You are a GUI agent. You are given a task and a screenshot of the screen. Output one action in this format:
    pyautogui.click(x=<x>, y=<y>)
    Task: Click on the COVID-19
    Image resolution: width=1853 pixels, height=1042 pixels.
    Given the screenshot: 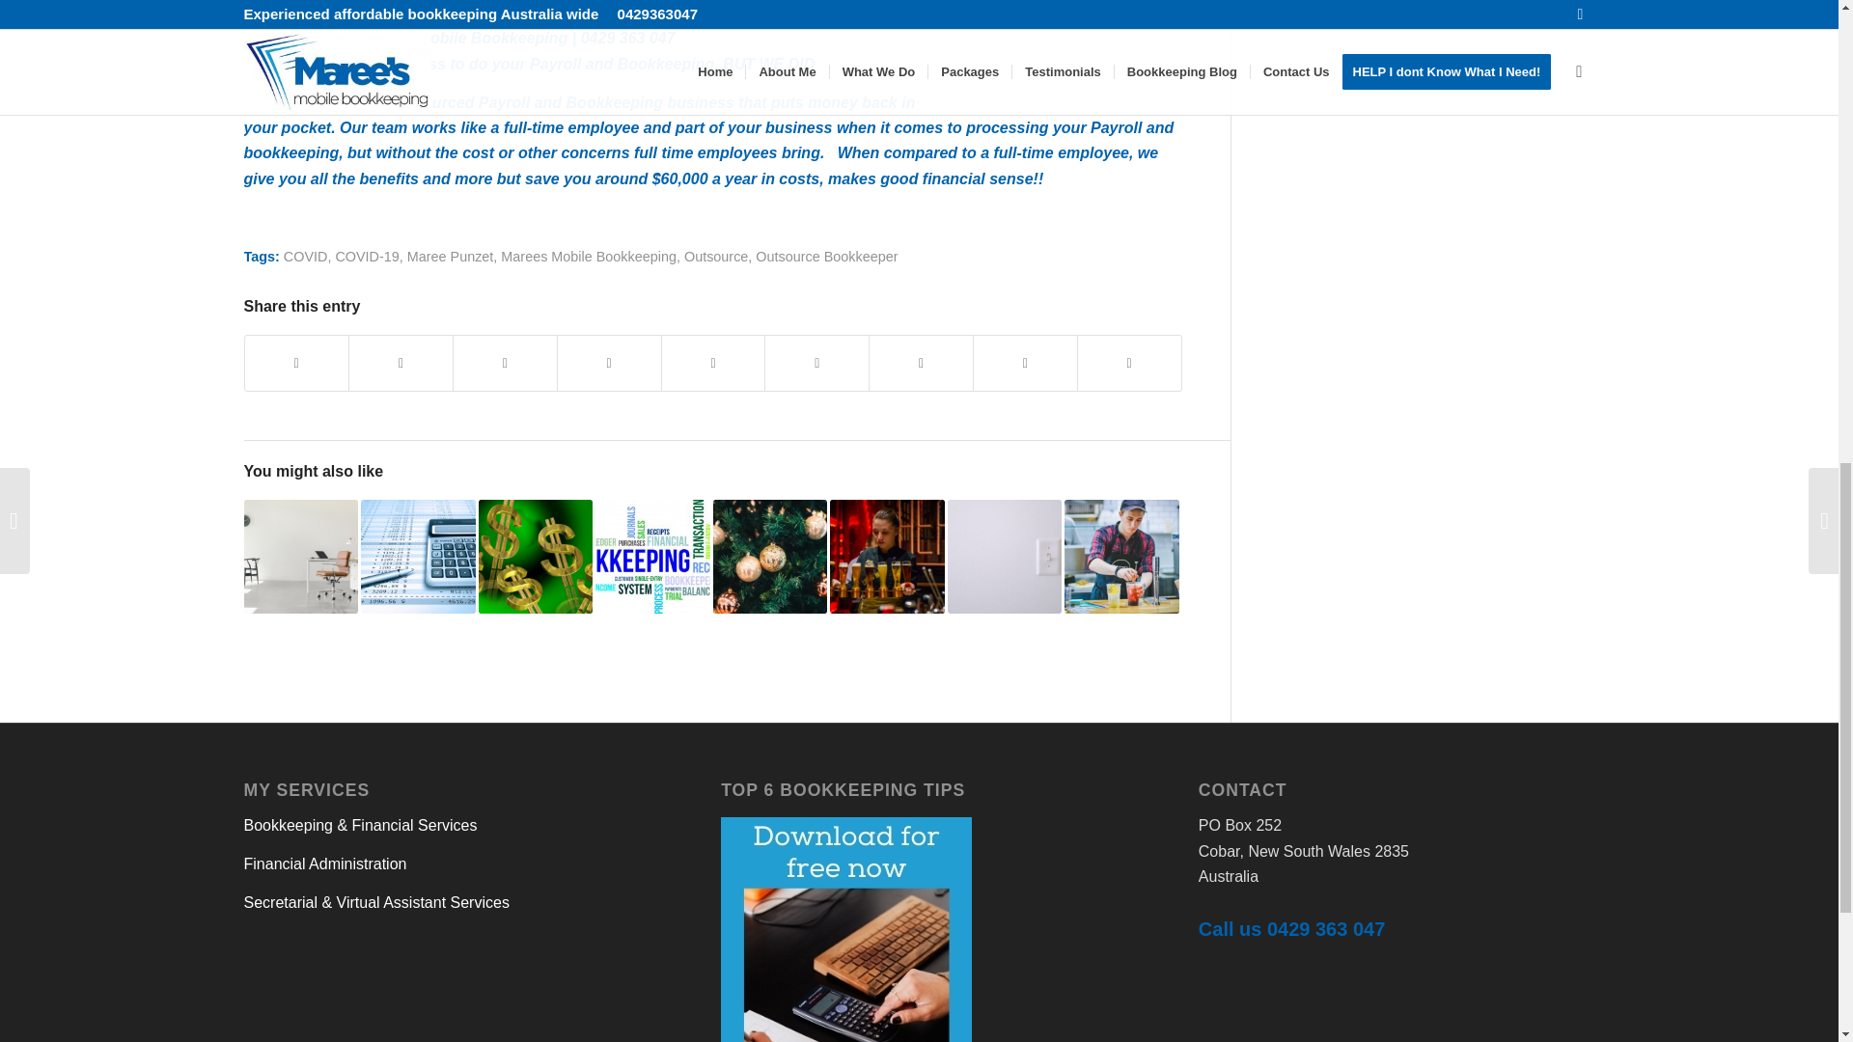 What is the action you would take?
    pyautogui.click(x=367, y=257)
    